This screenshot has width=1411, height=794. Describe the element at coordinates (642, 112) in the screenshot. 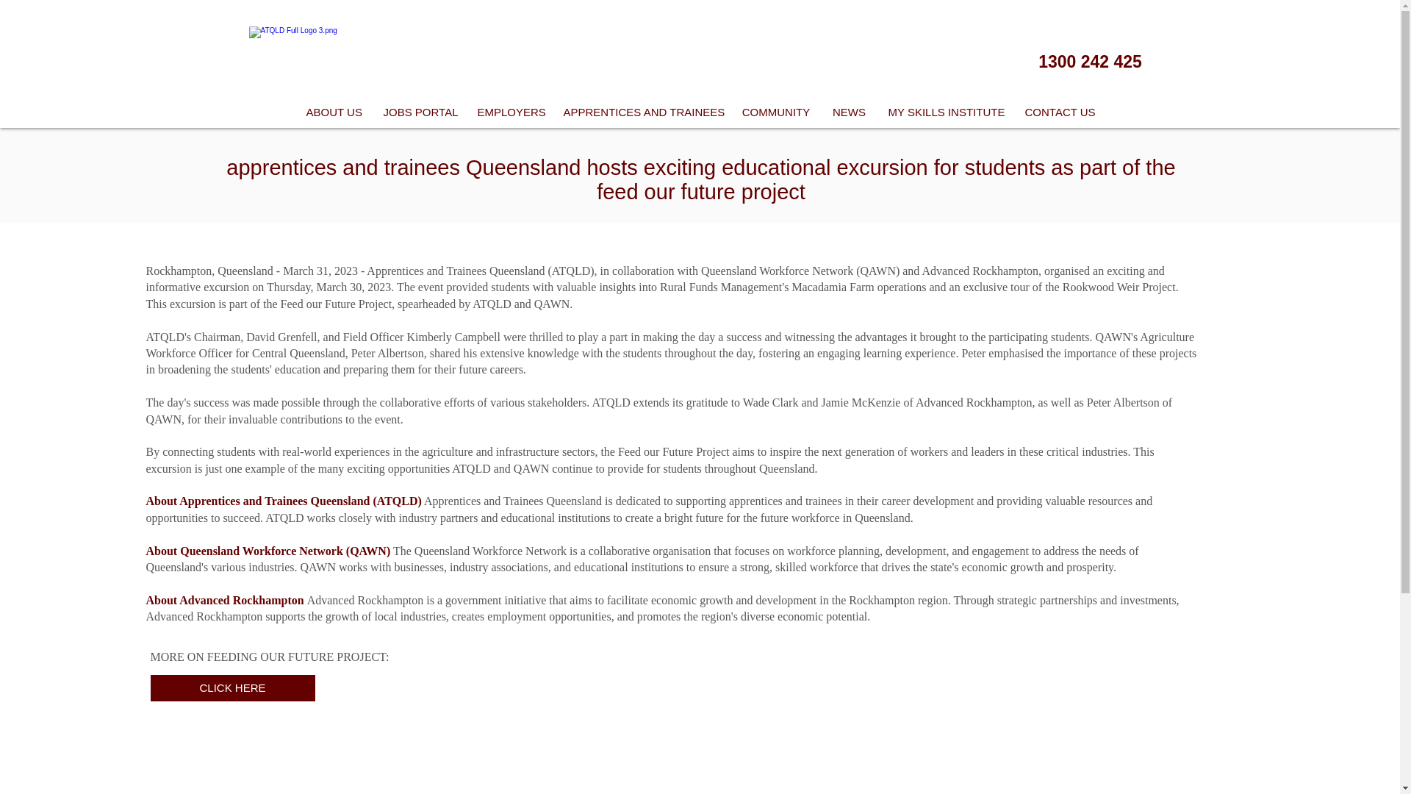

I see `APPRENTICES AND TRAINEES` at that location.